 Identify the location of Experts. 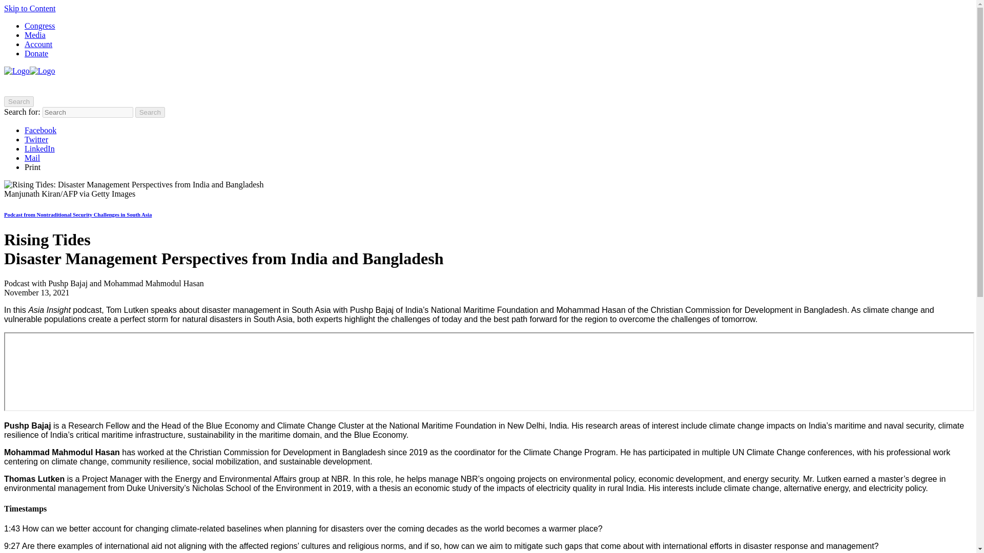
(56, 86).